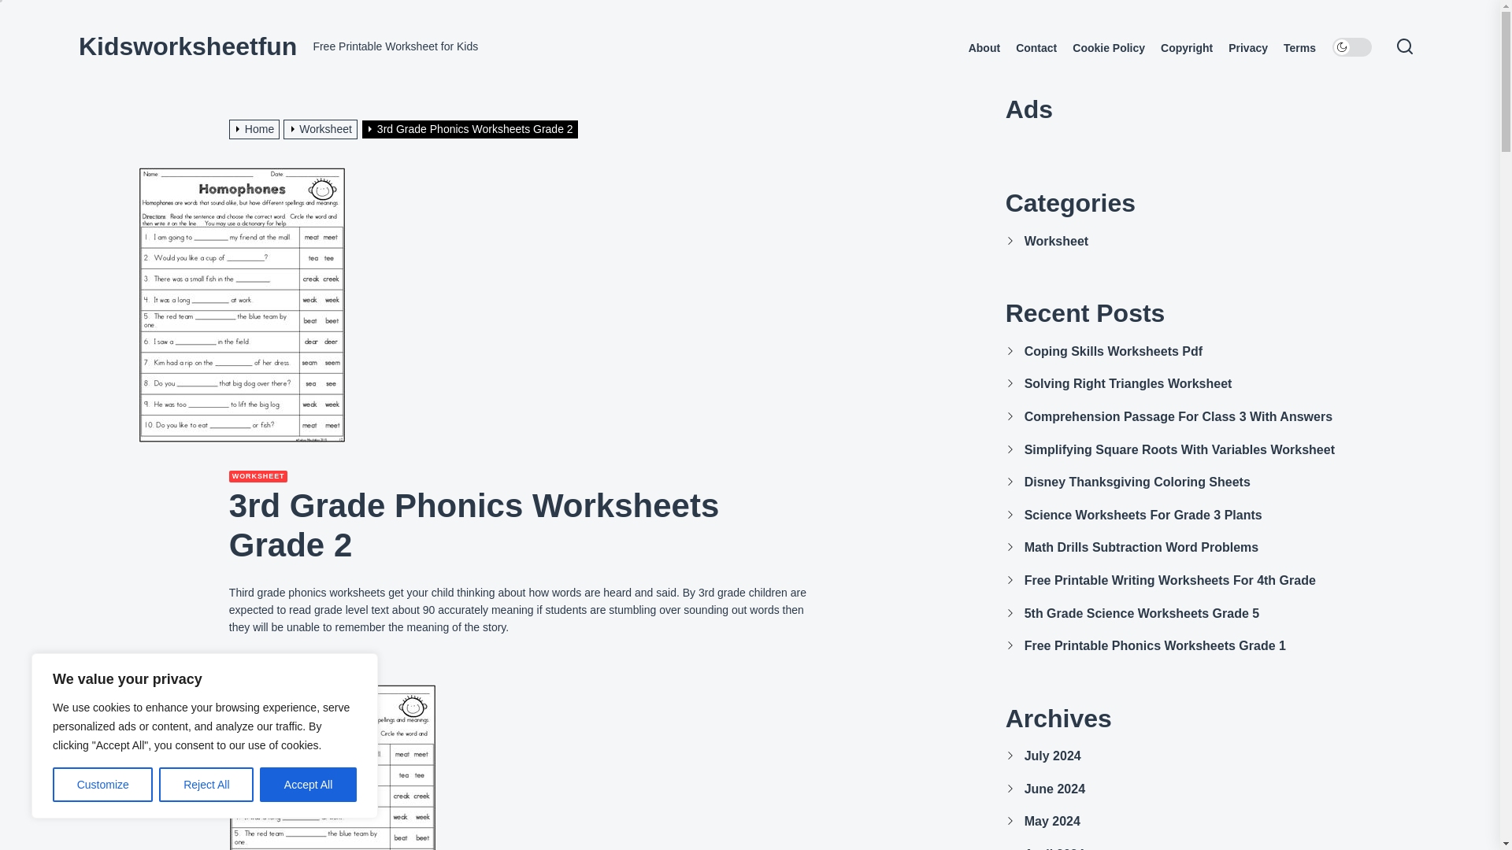 This screenshot has width=1512, height=850. I want to click on Customize, so click(102, 785).